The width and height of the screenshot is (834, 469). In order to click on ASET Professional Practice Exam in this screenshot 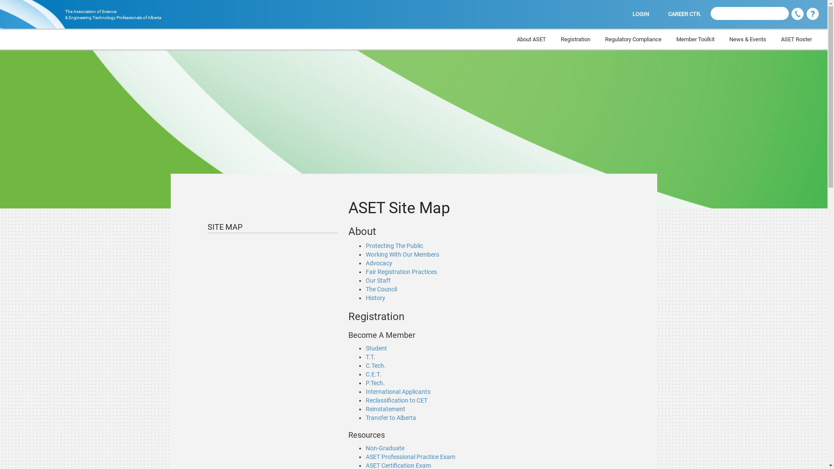, I will do `click(410, 457)`.